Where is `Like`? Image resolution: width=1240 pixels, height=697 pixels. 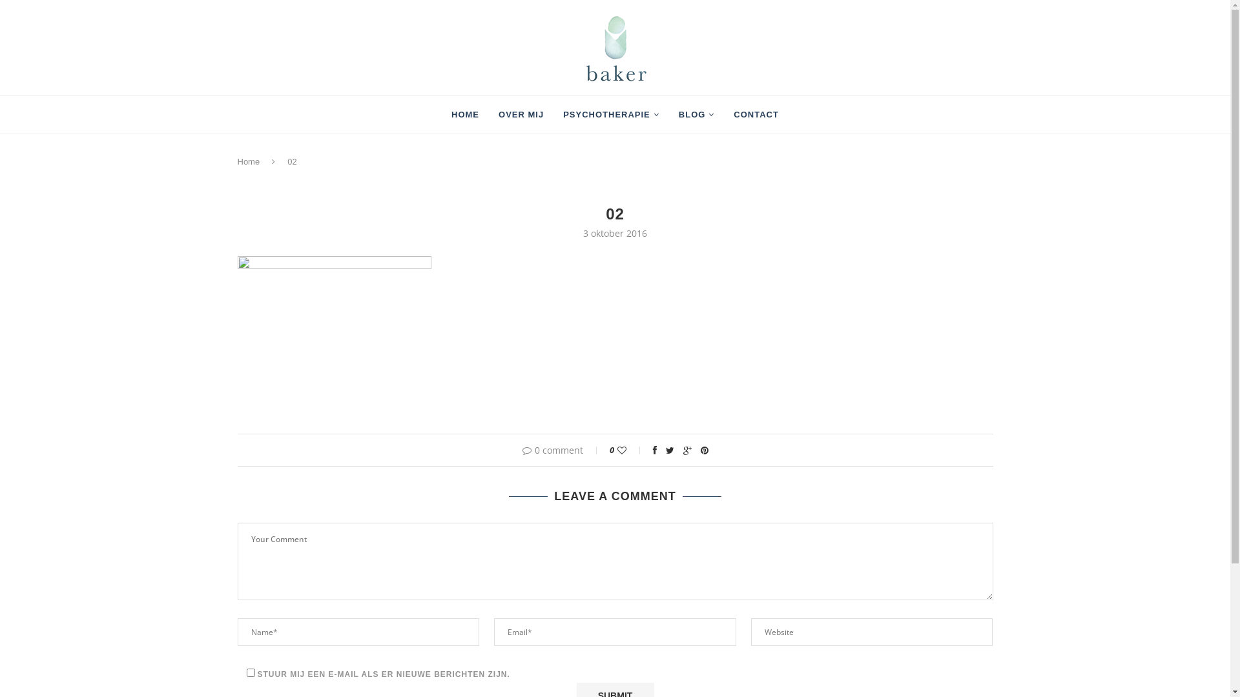
Like is located at coordinates (630, 450).